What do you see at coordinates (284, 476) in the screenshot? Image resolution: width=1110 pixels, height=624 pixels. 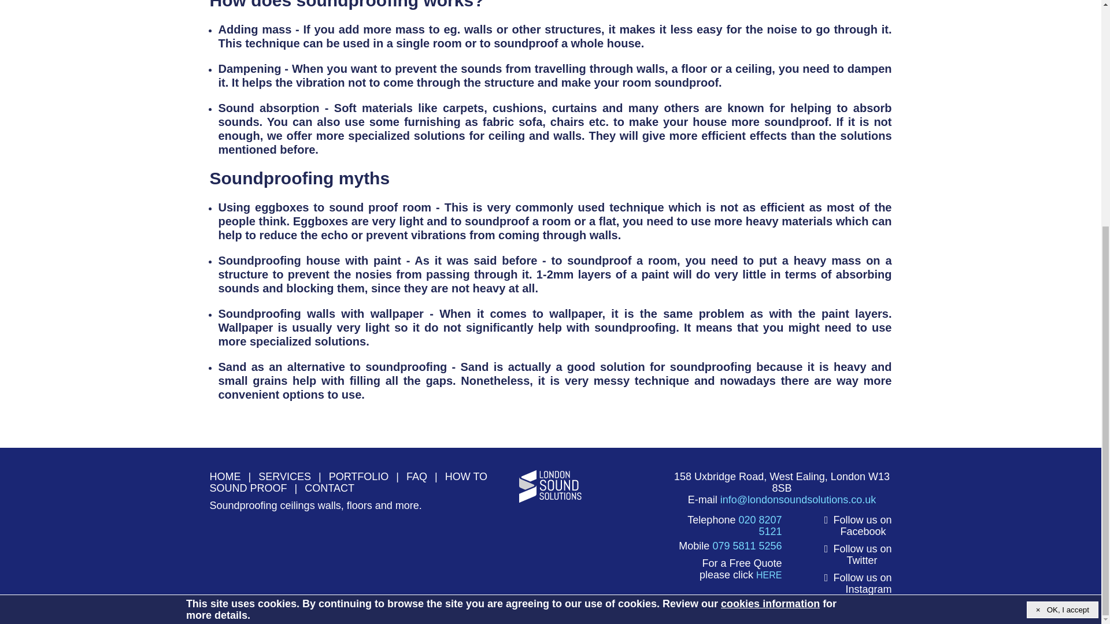 I see `SERVICES` at bounding box center [284, 476].